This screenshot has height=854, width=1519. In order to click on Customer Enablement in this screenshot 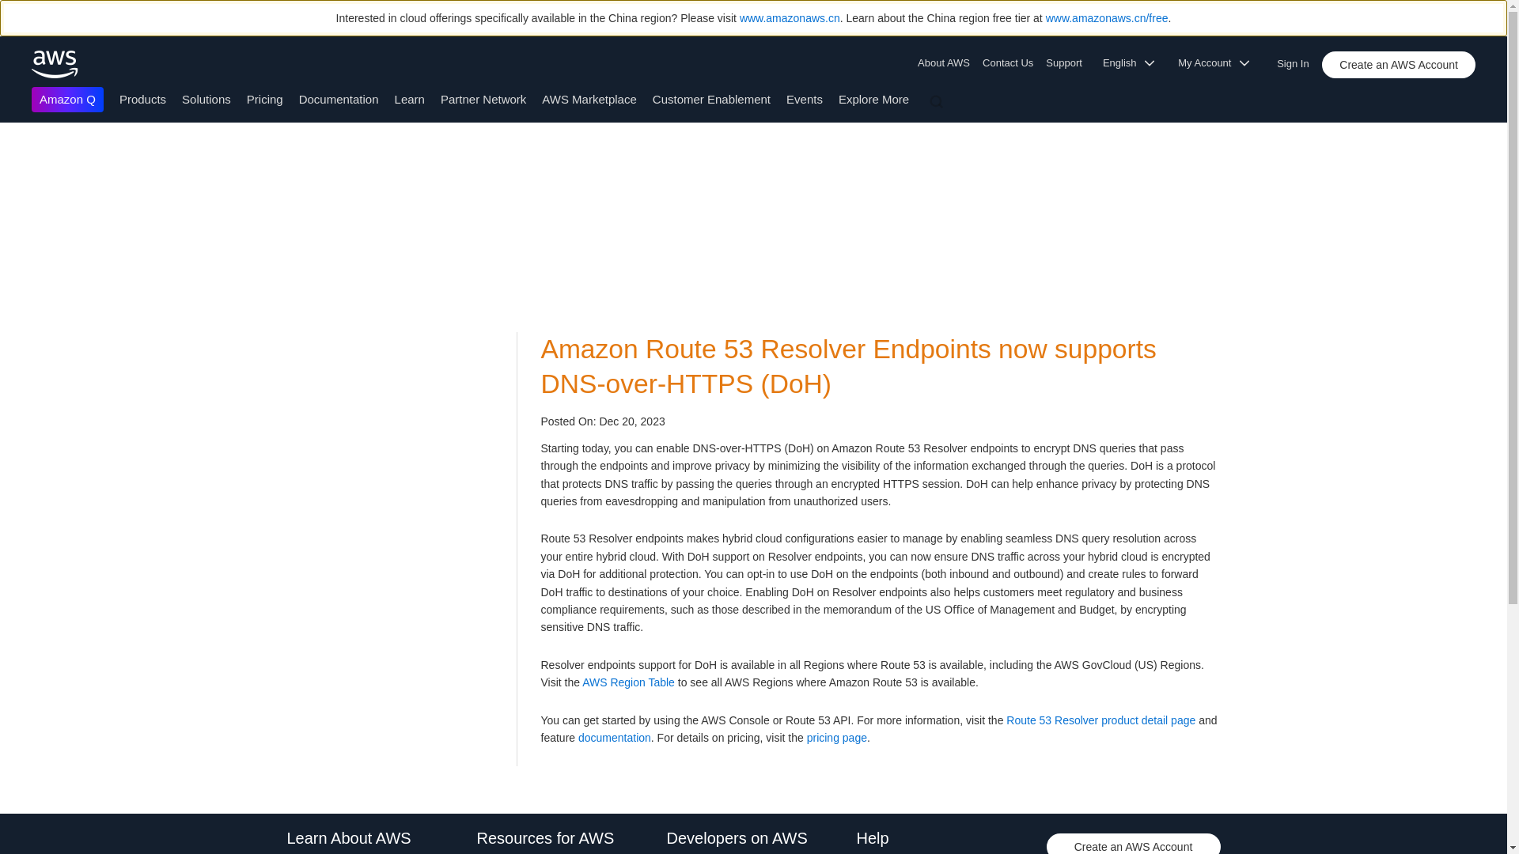, I will do `click(711, 98)`.